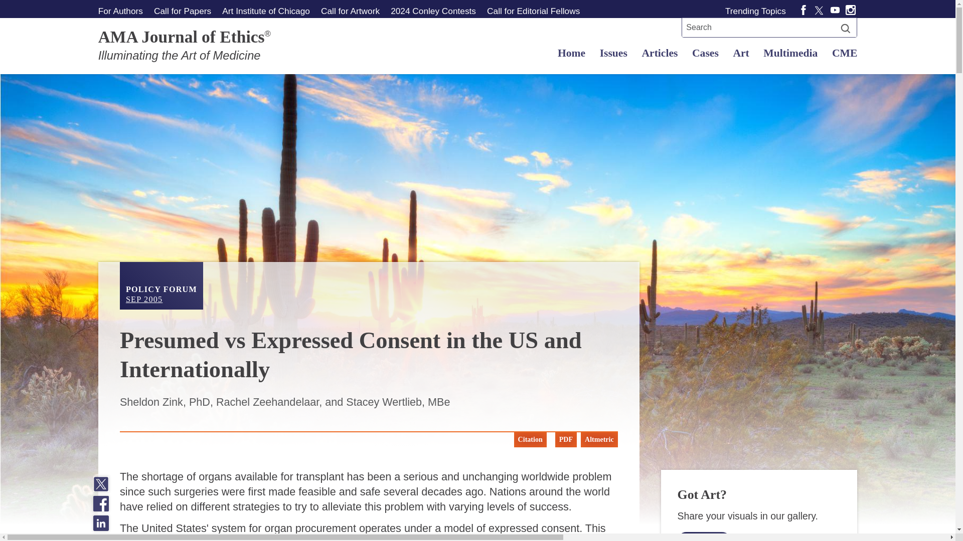  I want to click on alt, so click(704, 536).